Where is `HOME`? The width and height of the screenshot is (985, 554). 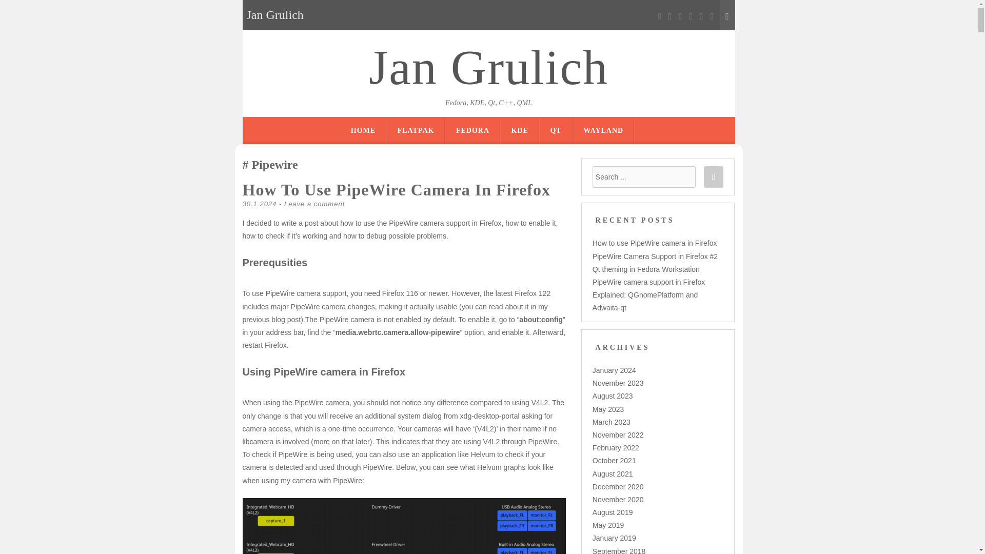 HOME is located at coordinates (363, 130).